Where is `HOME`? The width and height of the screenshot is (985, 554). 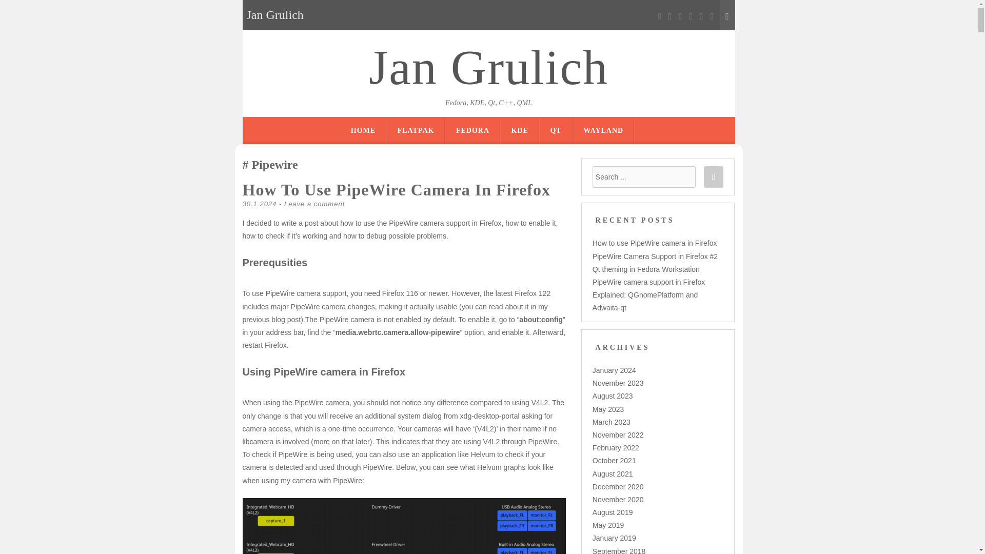 HOME is located at coordinates (363, 130).